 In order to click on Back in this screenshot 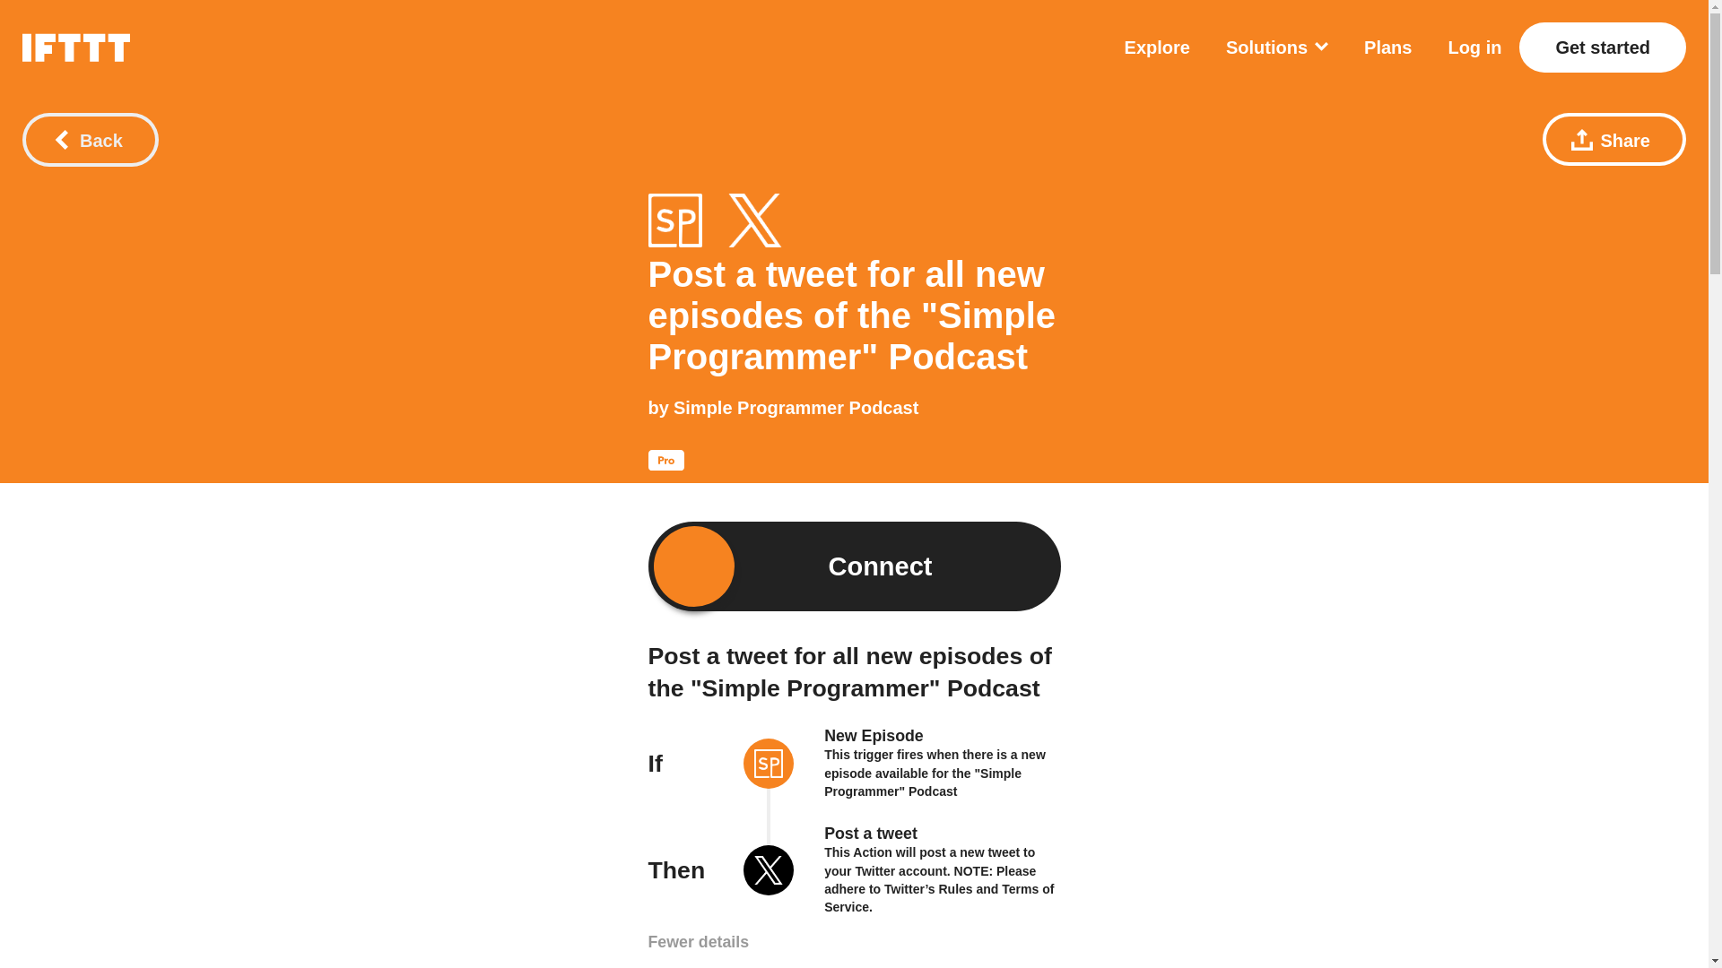, I will do `click(90, 140)`.